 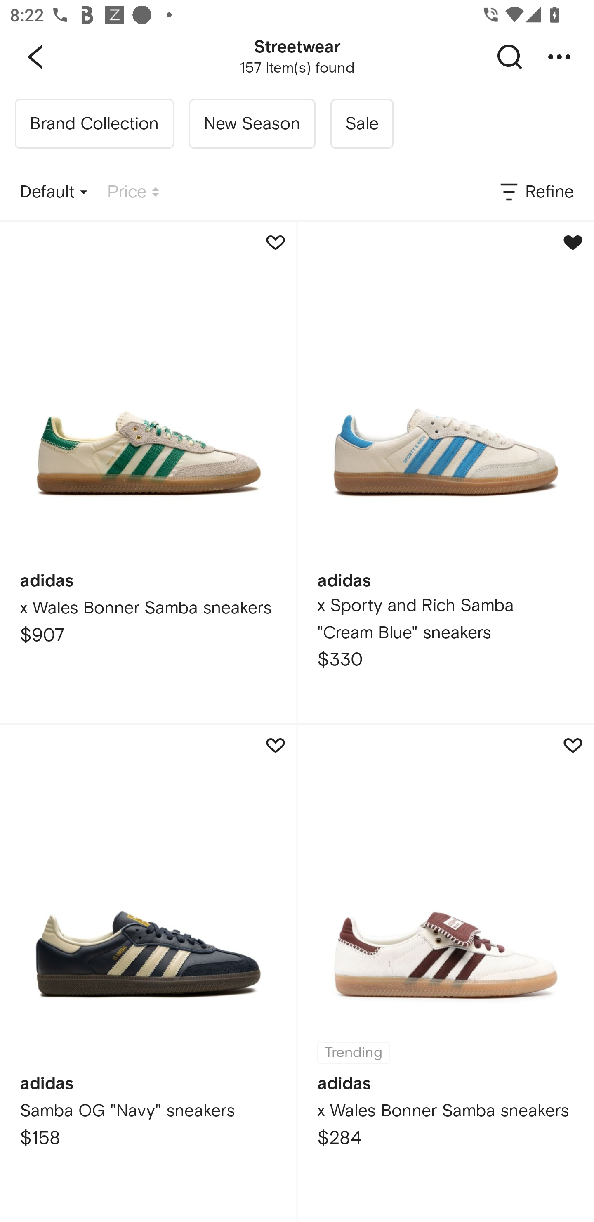 What do you see at coordinates (148, 973) in the screenshot?
I see `adidas Samba OG "Navy" sneakers $158` at bounding box center [148, 973].